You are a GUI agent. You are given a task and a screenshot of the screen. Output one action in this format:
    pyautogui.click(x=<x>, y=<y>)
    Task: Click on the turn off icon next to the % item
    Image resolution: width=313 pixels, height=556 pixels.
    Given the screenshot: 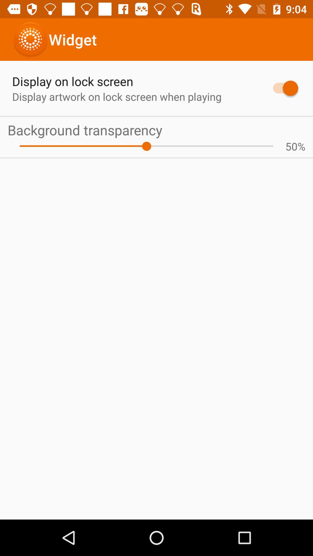 What is the action you would take?
    pyautogui.click(x=291, y=146)
    